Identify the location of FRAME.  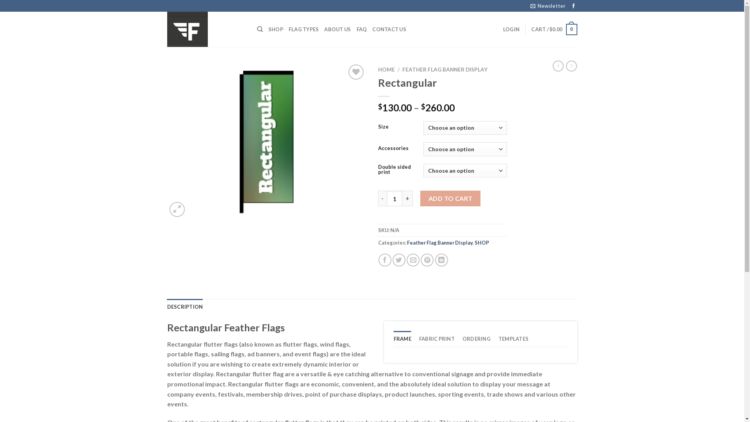
(402, 339).